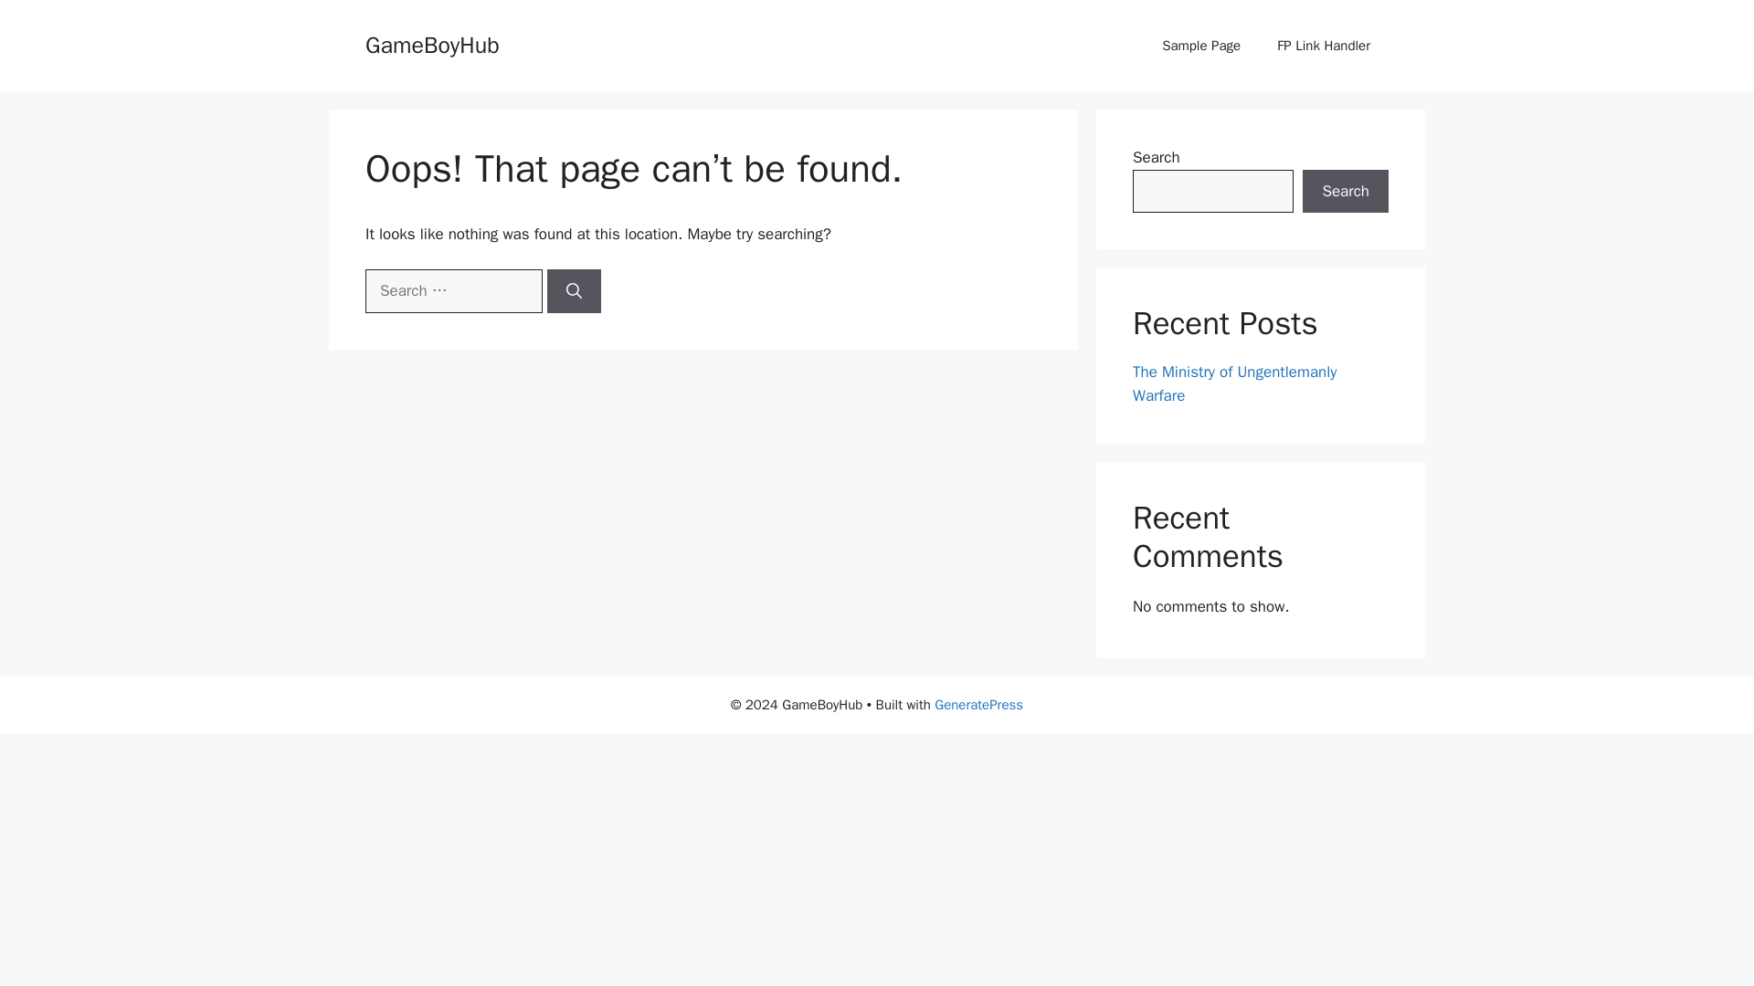  What do you see at coordinates (1346, 192) in the screenshot?
I see `Search` at bounding box center [1346, 192].